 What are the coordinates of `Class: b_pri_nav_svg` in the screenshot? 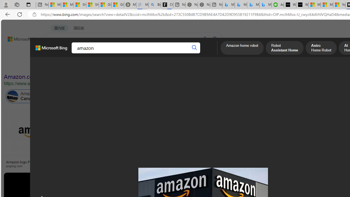 It's located at (92, 54).